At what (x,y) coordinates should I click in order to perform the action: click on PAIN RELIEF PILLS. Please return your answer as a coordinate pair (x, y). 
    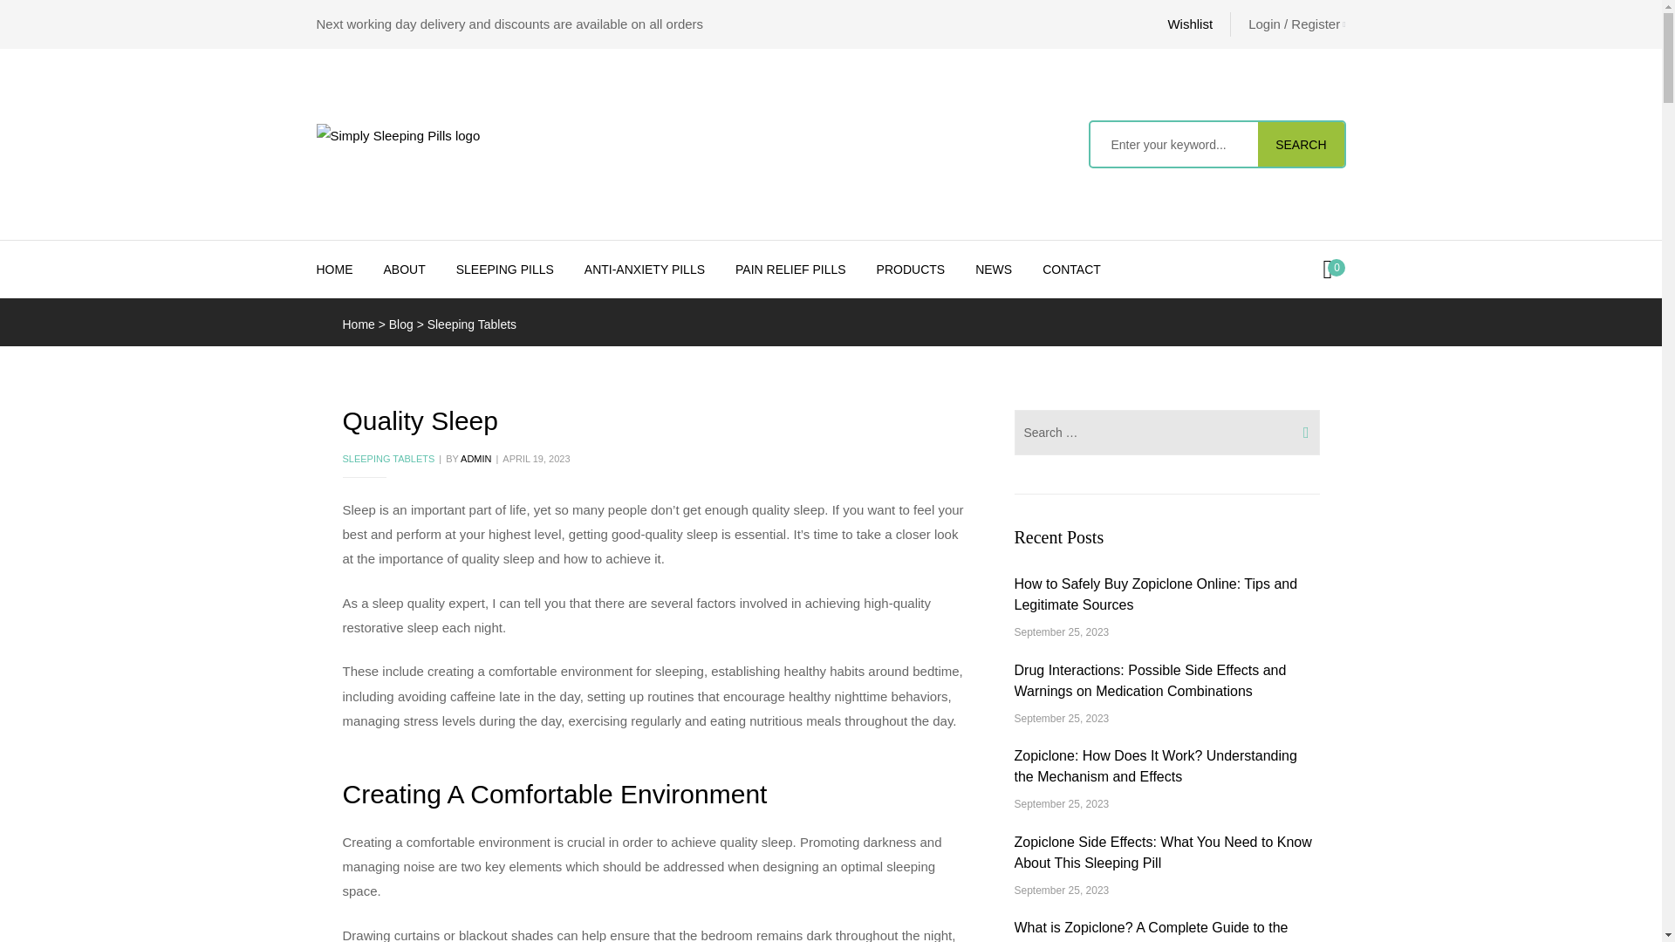
    Looking at the image, I should click on (790, 269).